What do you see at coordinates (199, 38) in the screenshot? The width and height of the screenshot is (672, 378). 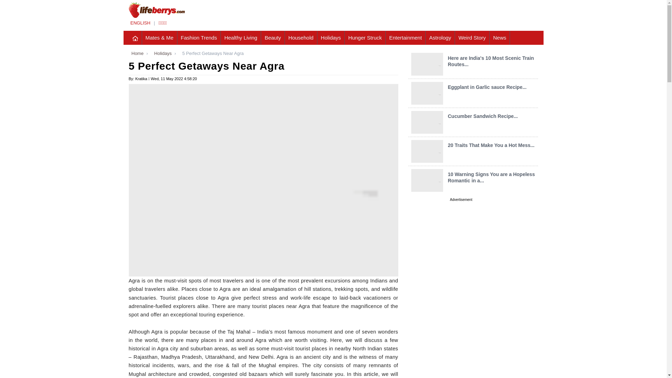 I see `Fashion Trends, Fashion Tips` at bounding box center [199, 38].